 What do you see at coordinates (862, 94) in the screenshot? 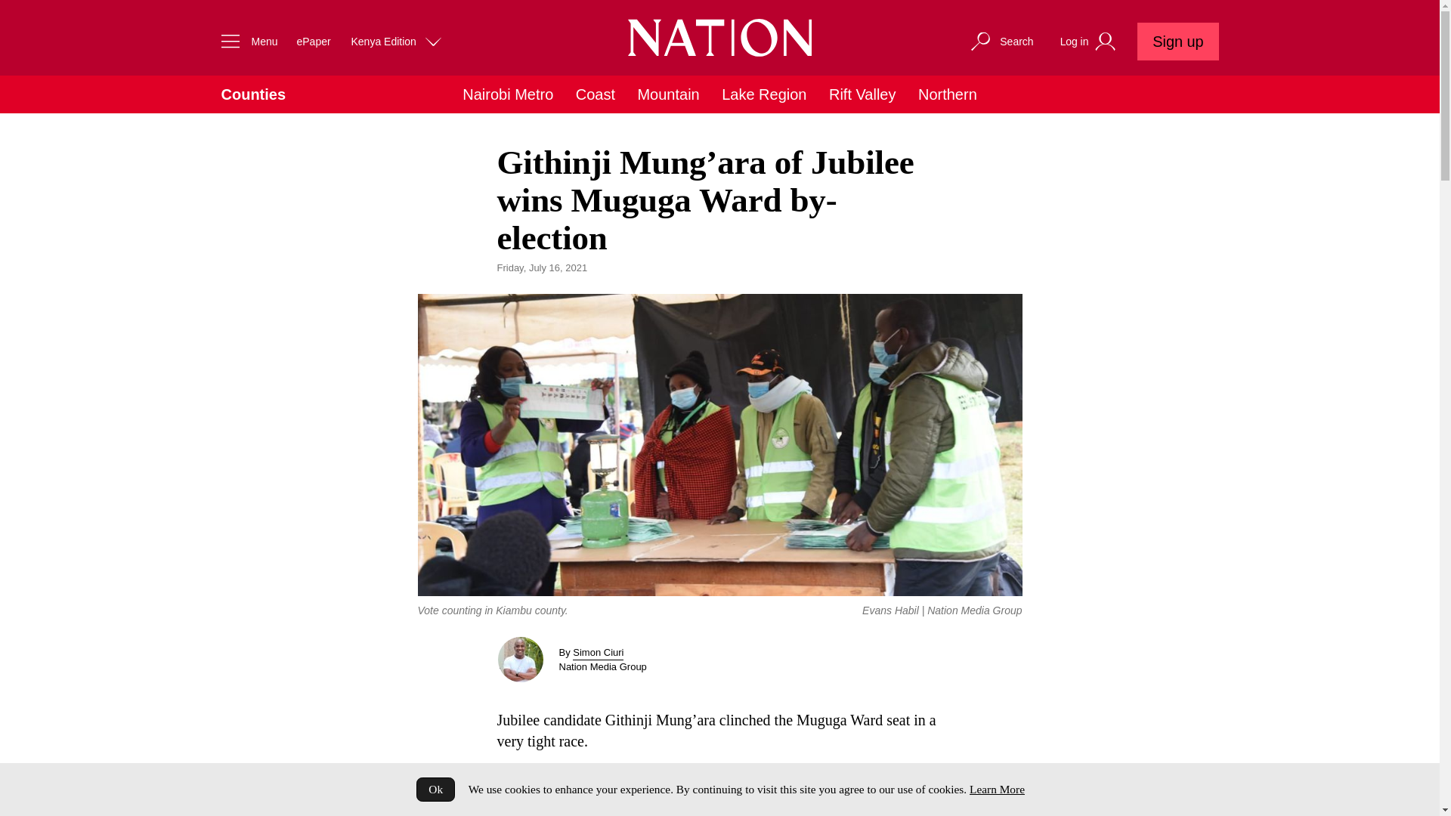
I see `Rift Valley` at bounding box center [862, 94].